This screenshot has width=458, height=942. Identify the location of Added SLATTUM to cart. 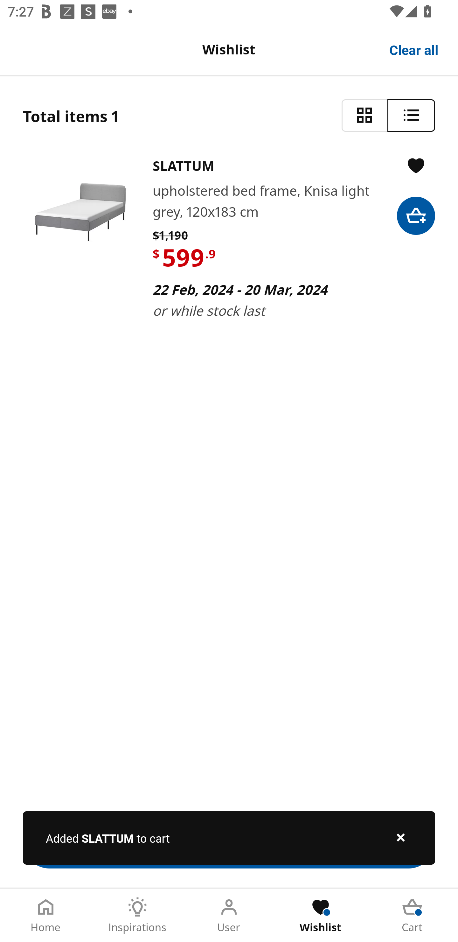
(229, 838).